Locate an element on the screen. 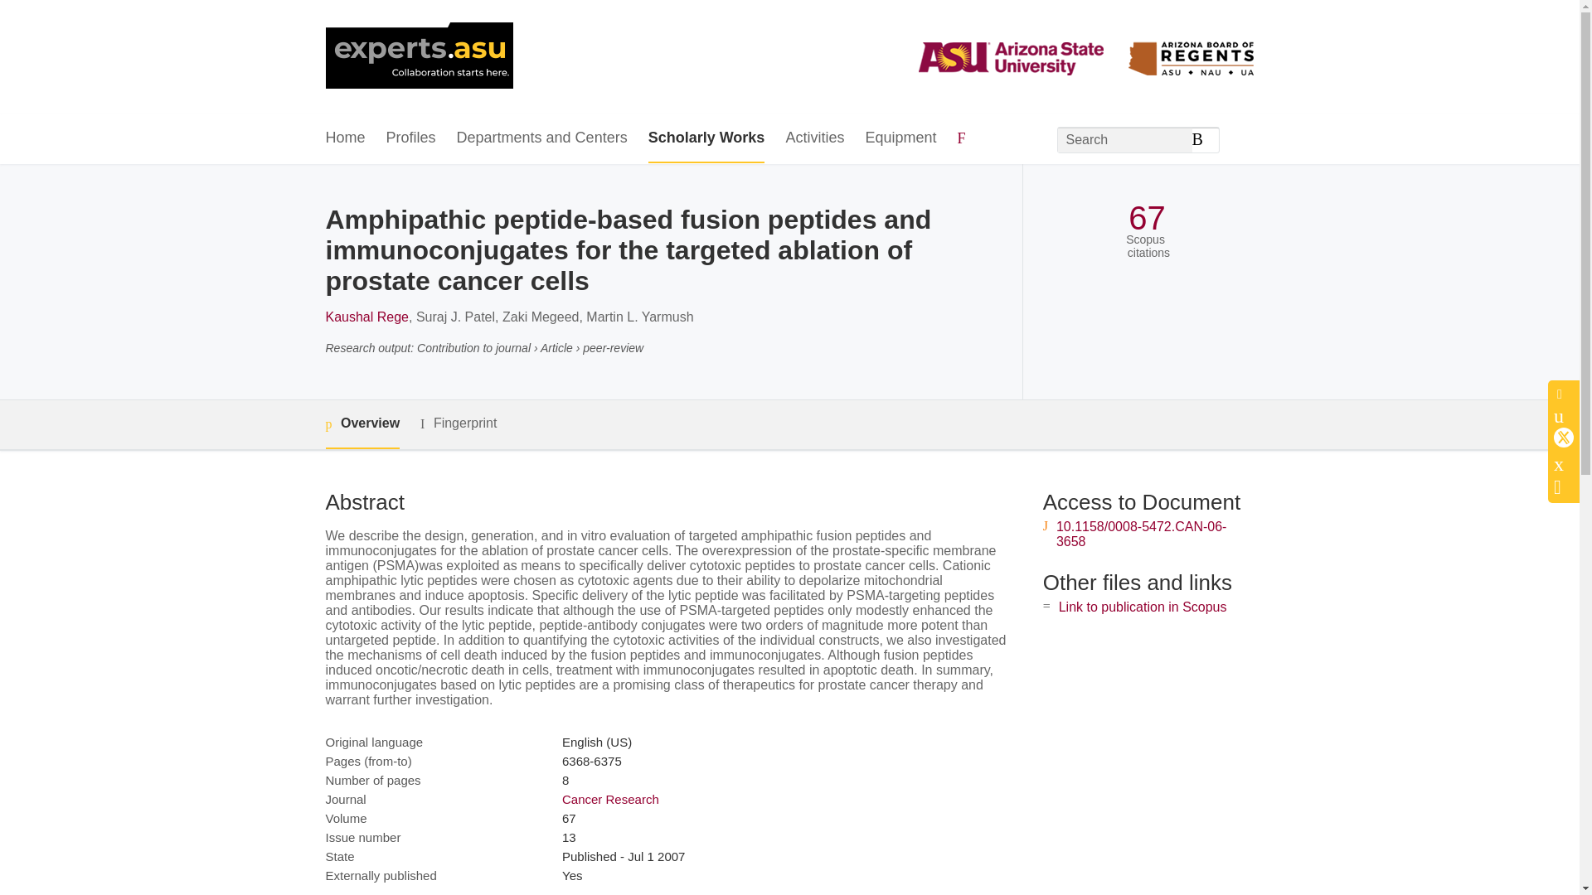 Image resolution: width=1592 pixels, height=895 pixels. Link to publication in Scopus is located at coordinates (1143, 607).